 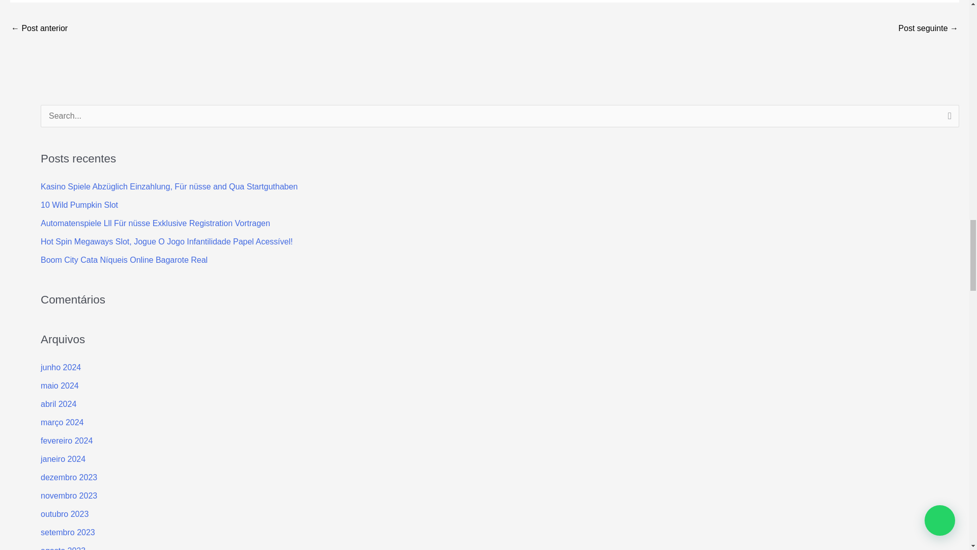 What do you see at coordinates (60, 386) in the screenshot?
I see `maio 2024` at bounding box center [60, 386].